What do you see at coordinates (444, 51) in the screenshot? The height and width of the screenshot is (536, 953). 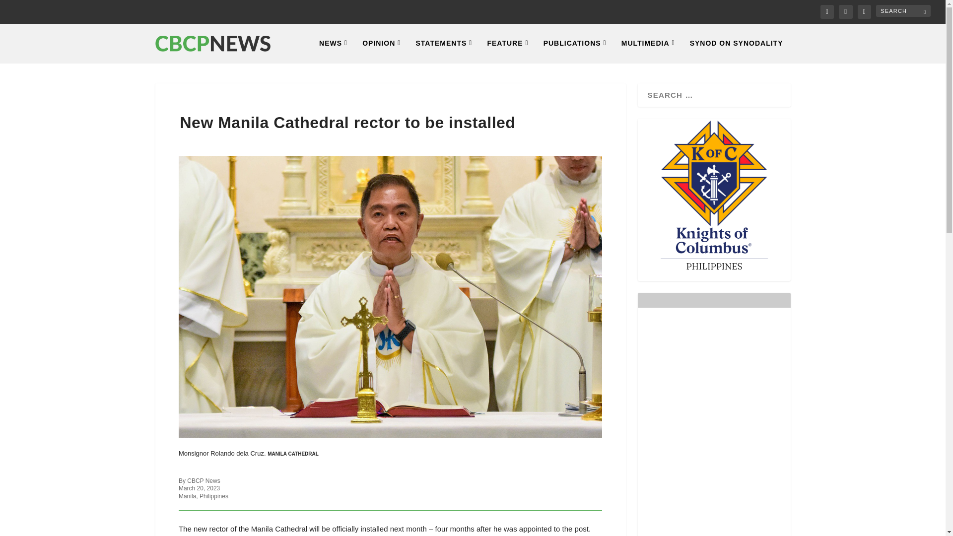 I see `STATEMENTS` at bounding box center [444, 51].